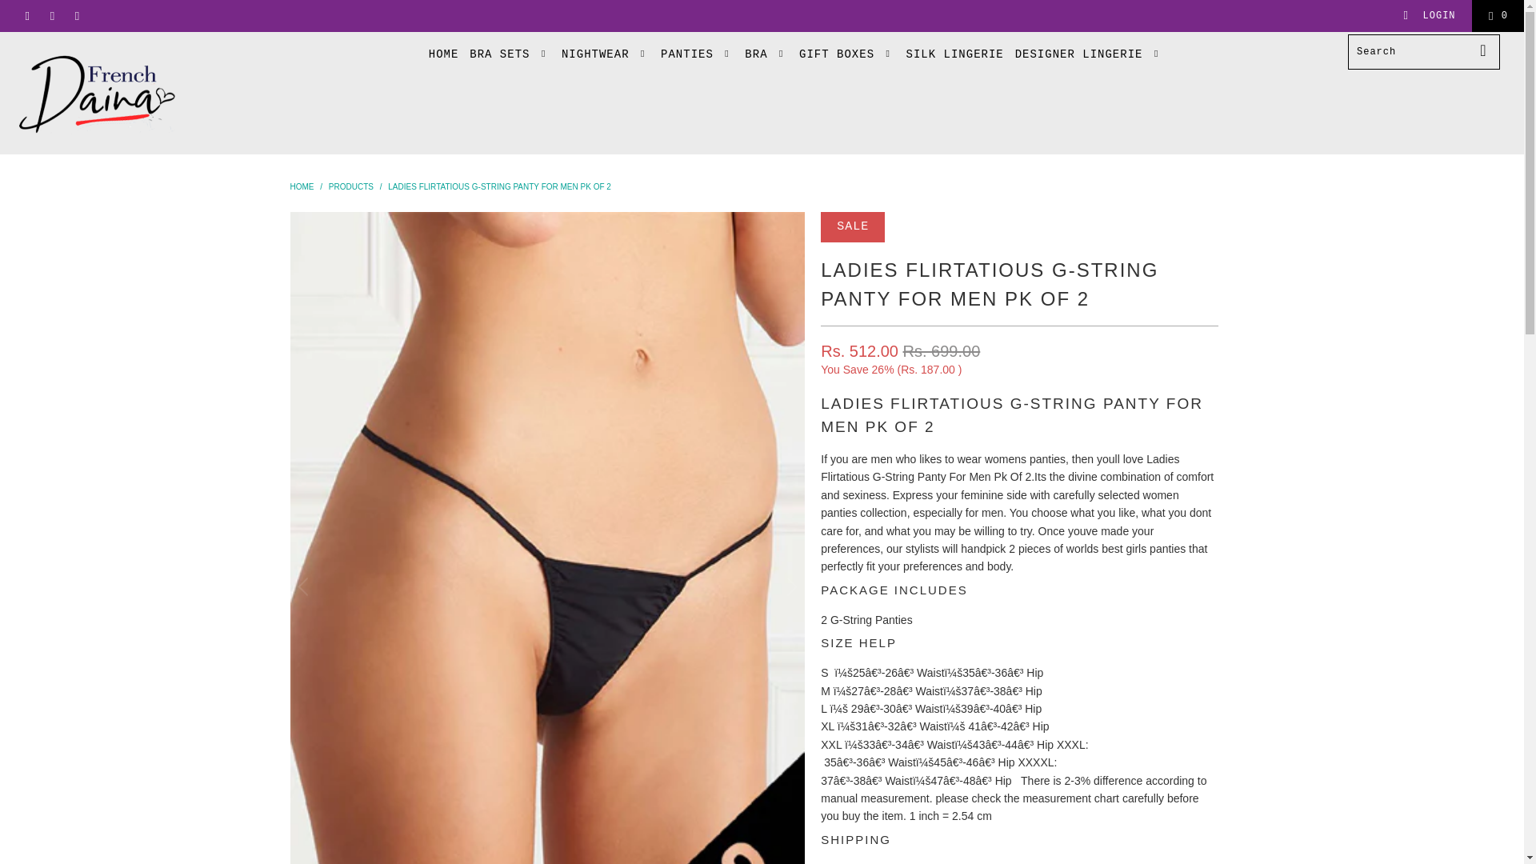 The width and height of the screenshot is (1536, 864). What do you see at coordinates (51, 16) in the screenshot?
I see `French Daina on Tumblr` at bounding box center [51, 16].